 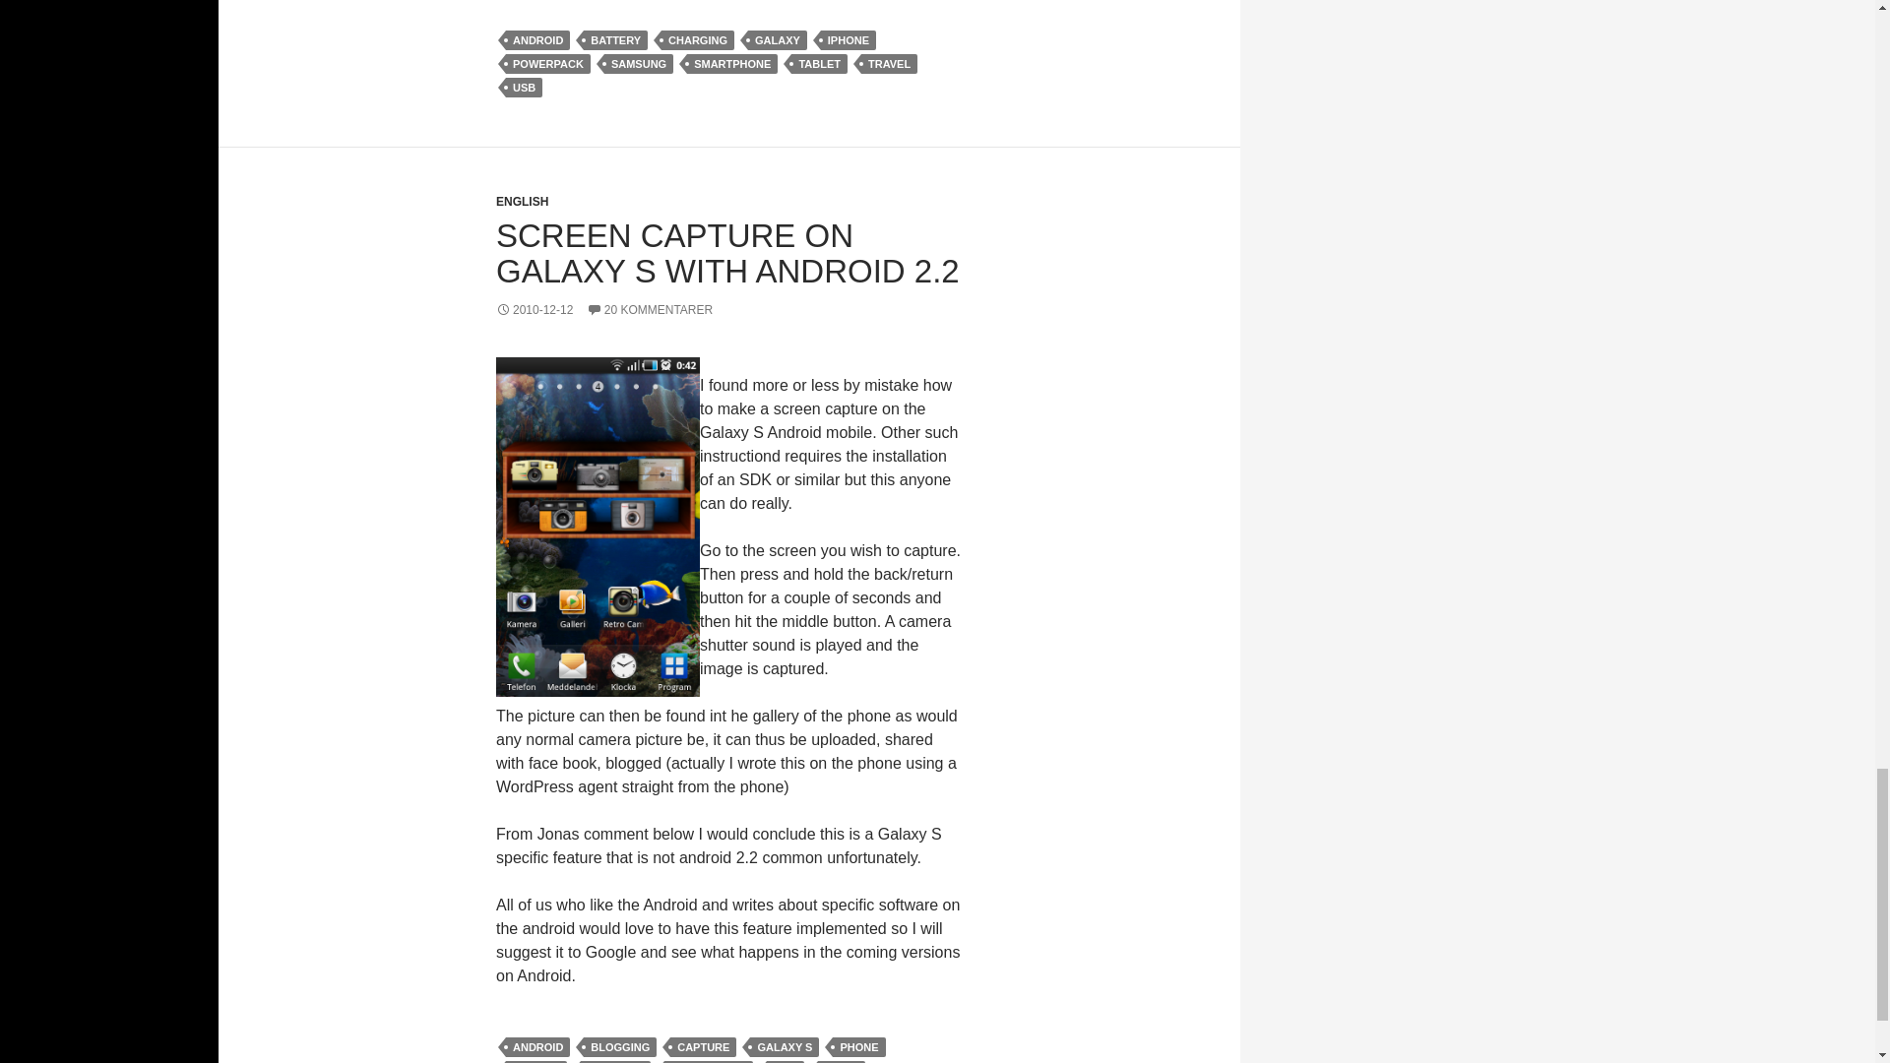 What do you see at coordinates (537, 39) in the screenshot?
I see `ANDROID` at bounding box center [537, 39].